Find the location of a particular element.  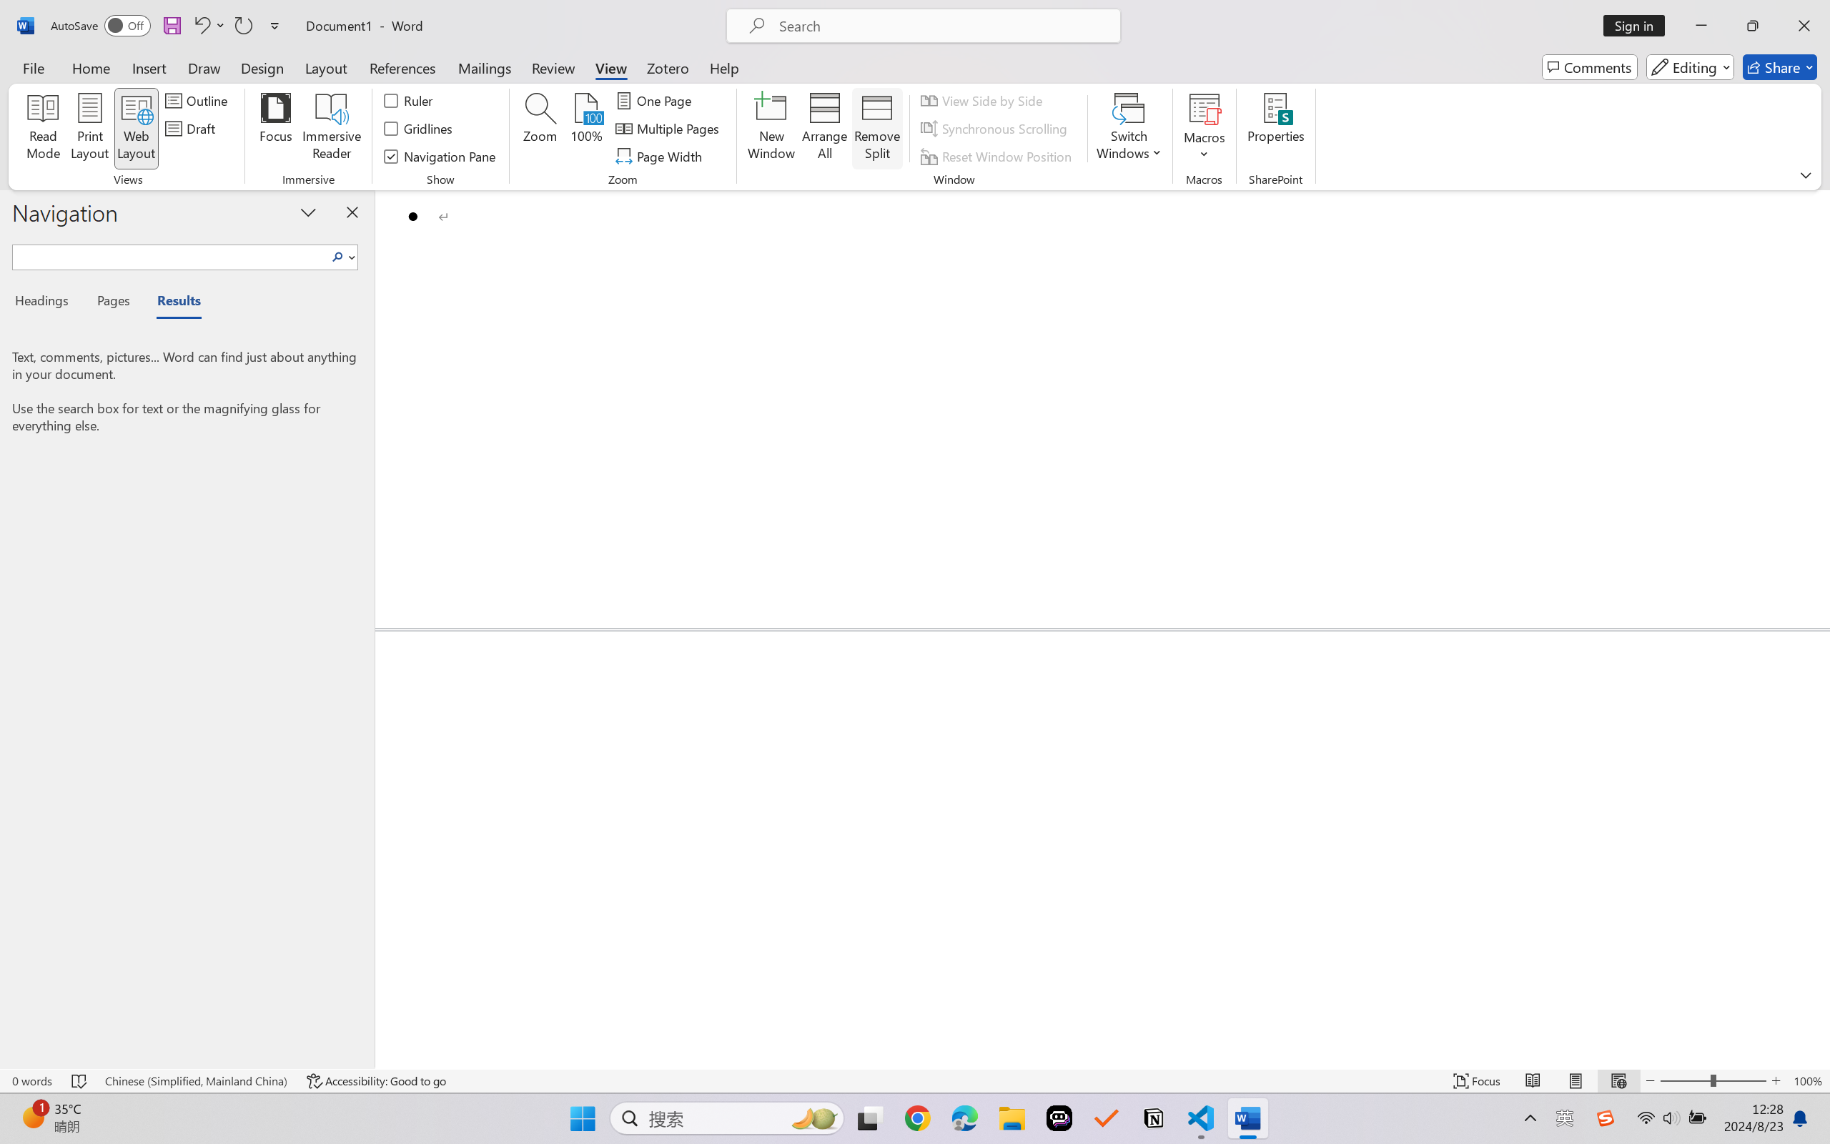

Outline is located at coordinates (199, 100).